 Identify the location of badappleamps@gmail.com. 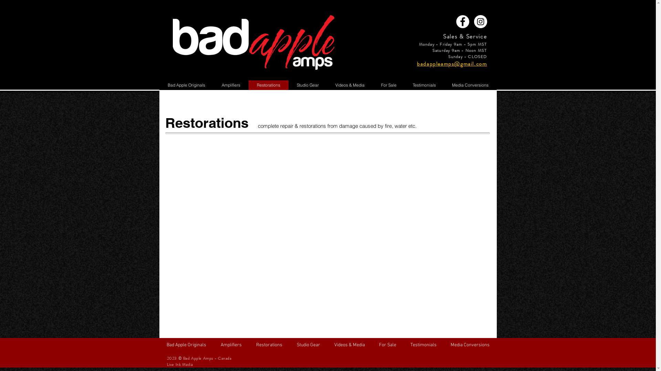
(452, 64).